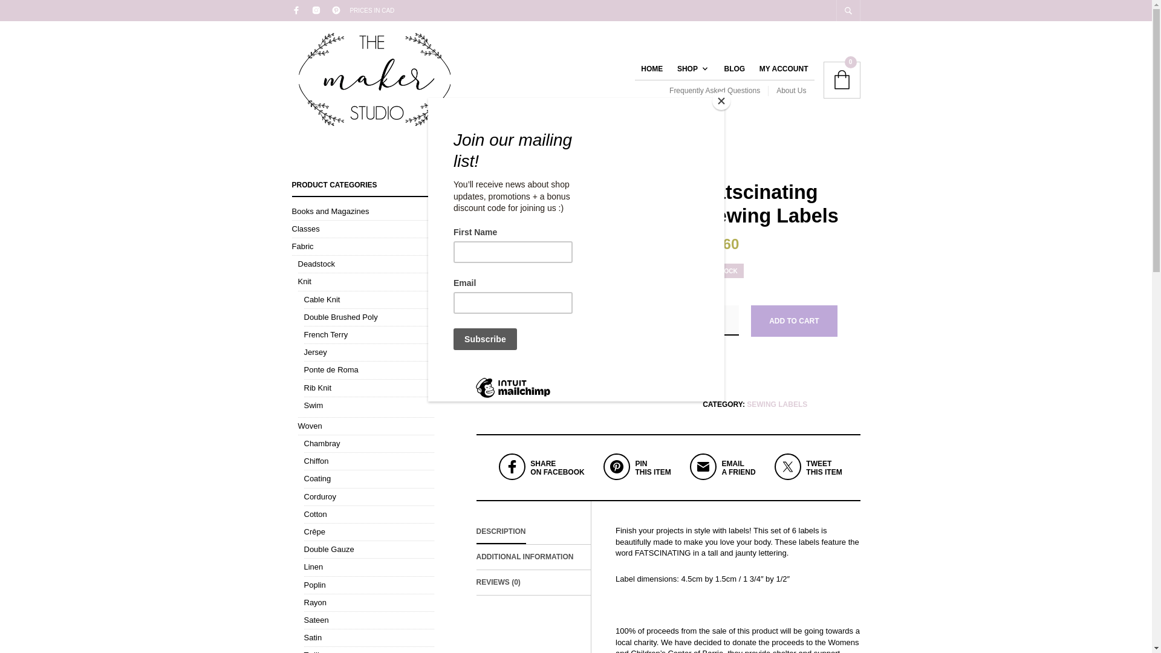  What do you see at coordinates (539, 478) in the screenshot?
I see `About Us` at bounding box center [539, 478].